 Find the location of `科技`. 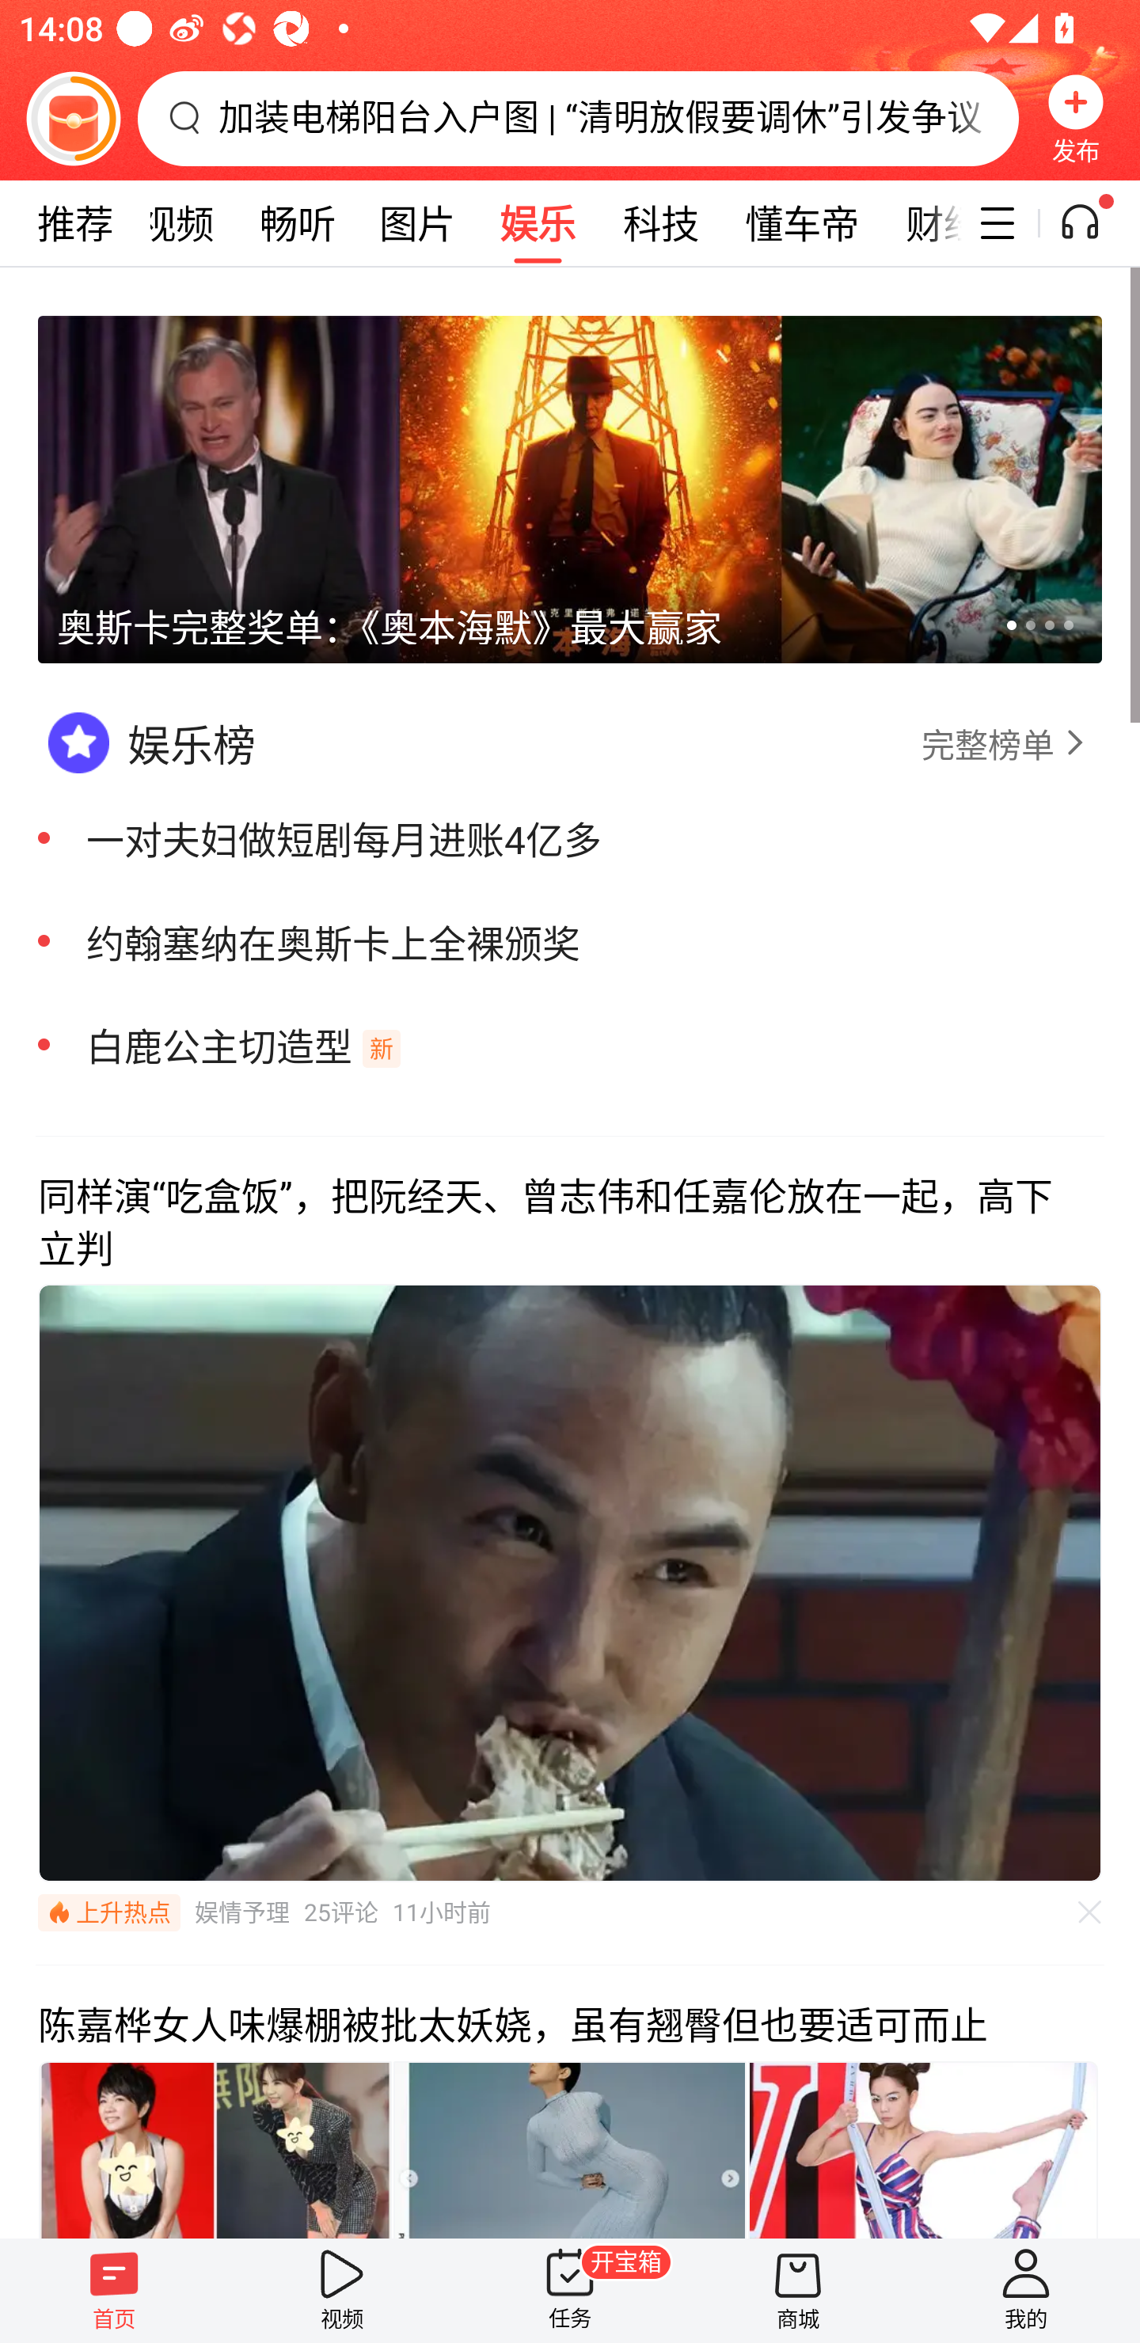

科技 is located at coordinates (660, 223).